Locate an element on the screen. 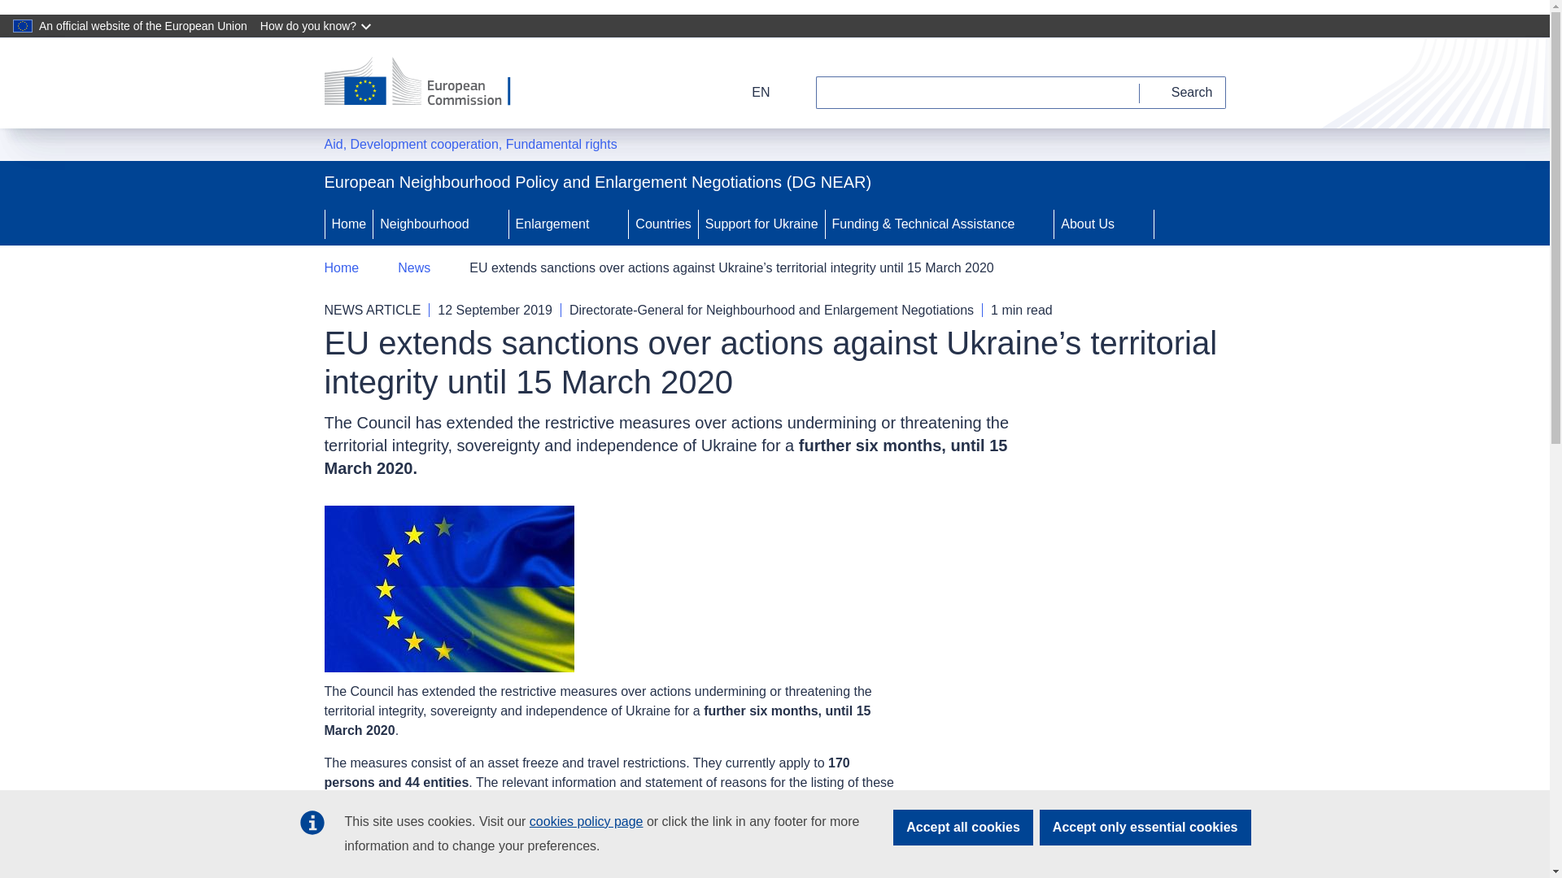 The image size is (1562, 878). cookies policy page is located at coordinates (586, 821).